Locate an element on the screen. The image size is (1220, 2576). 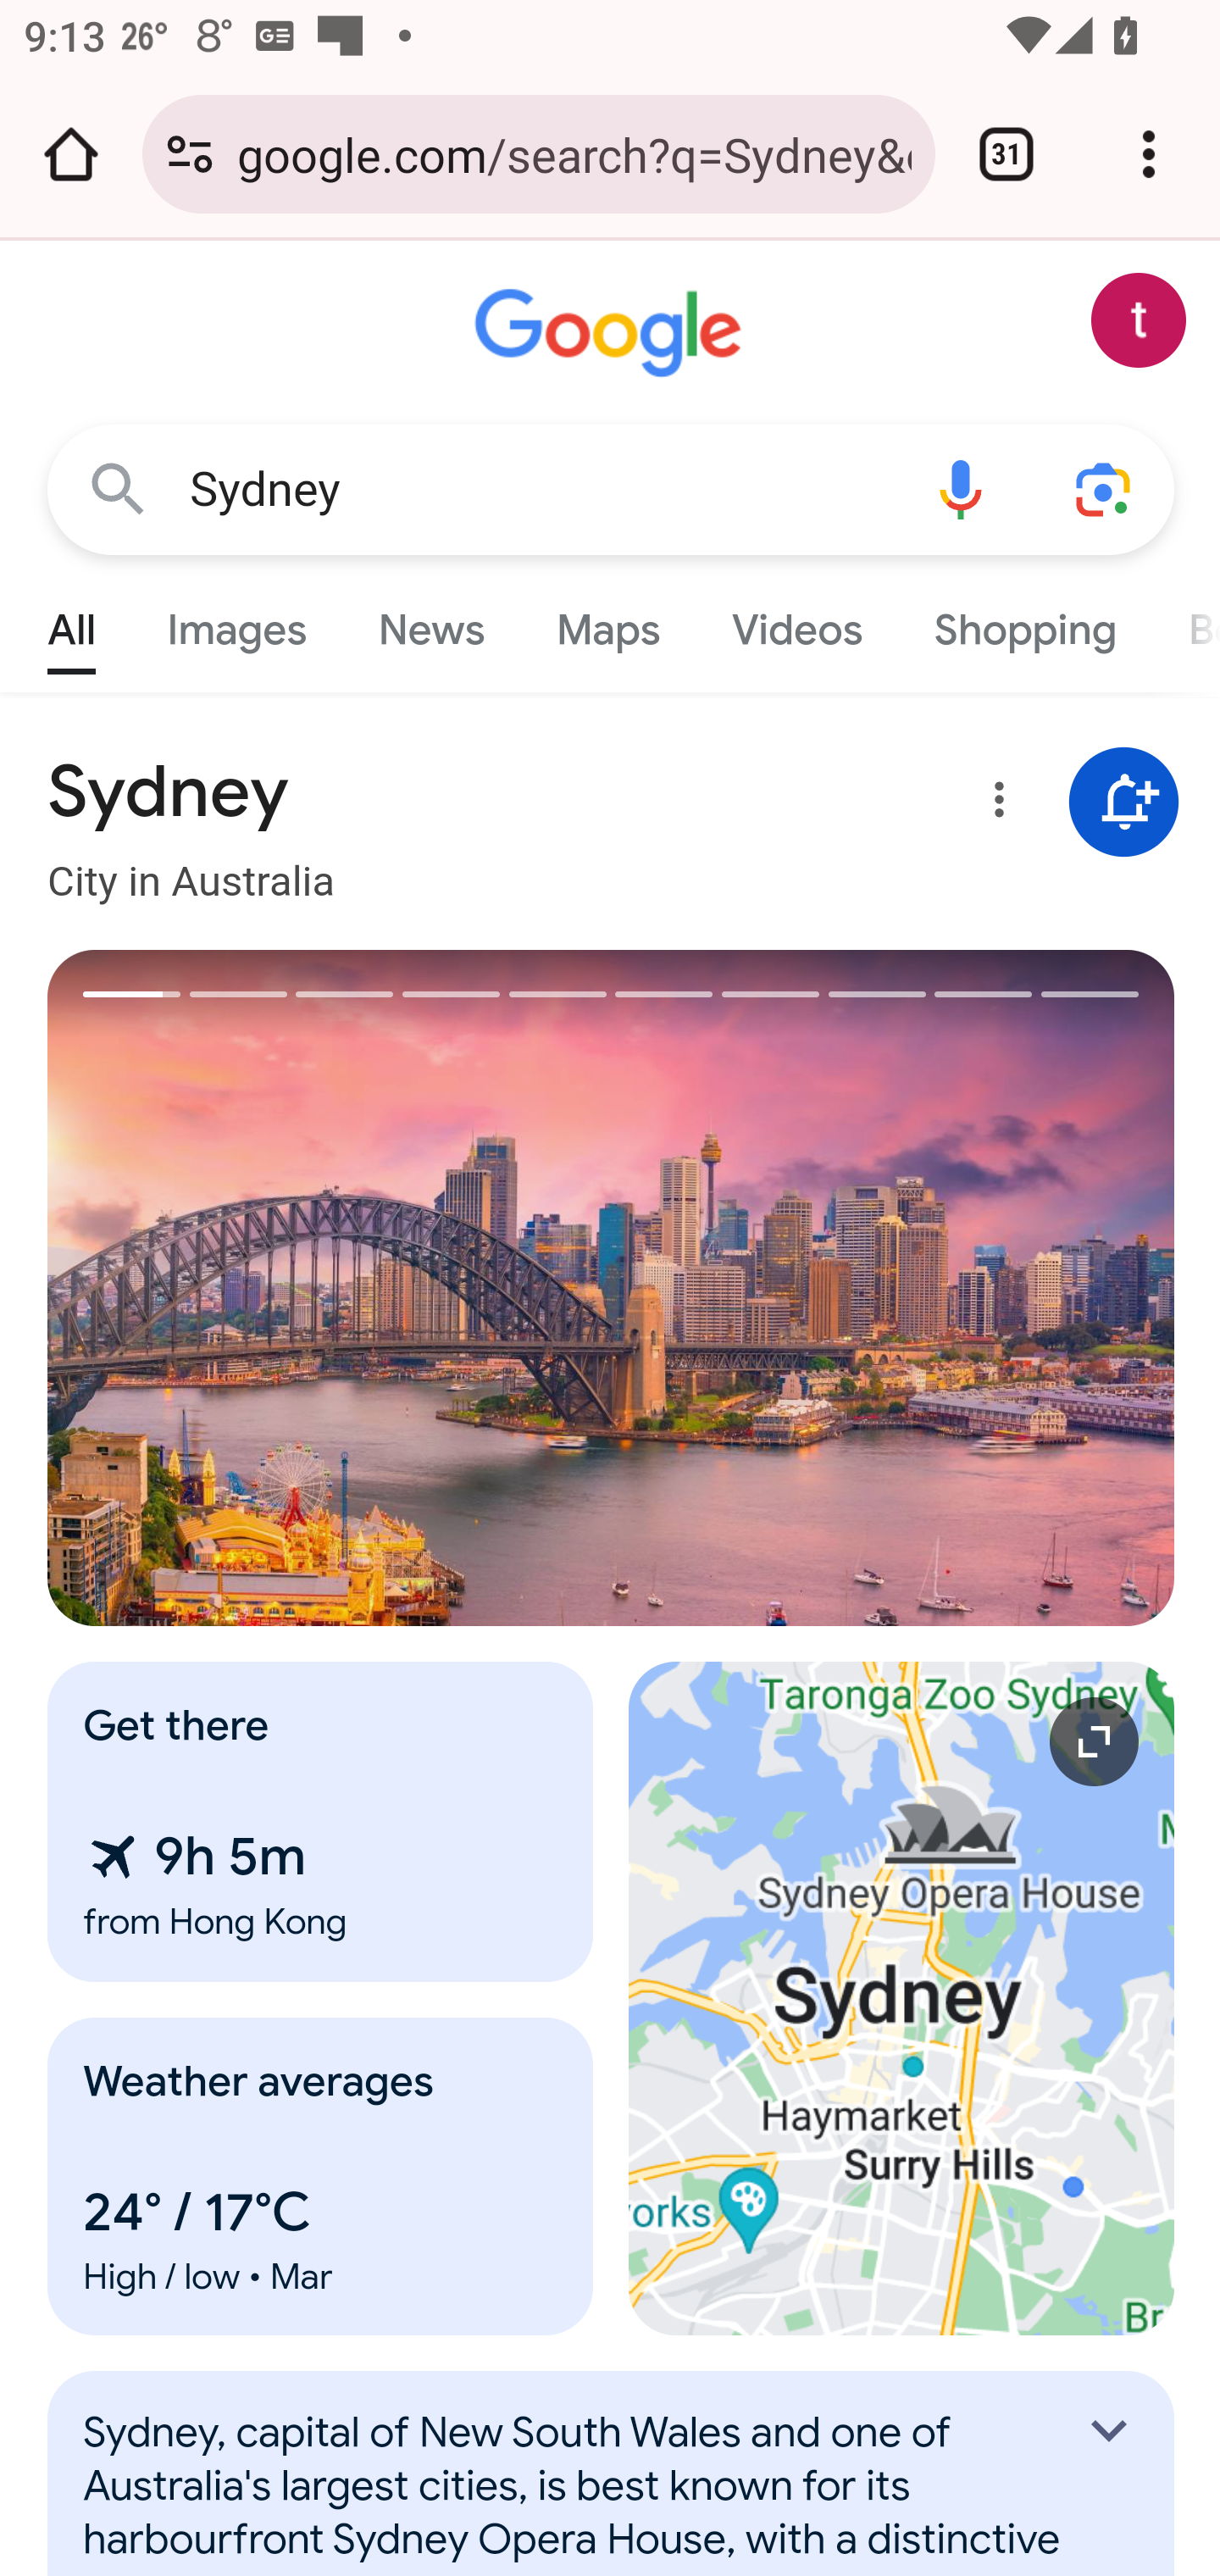
Connection is secure is located at coordinates (190, 154).